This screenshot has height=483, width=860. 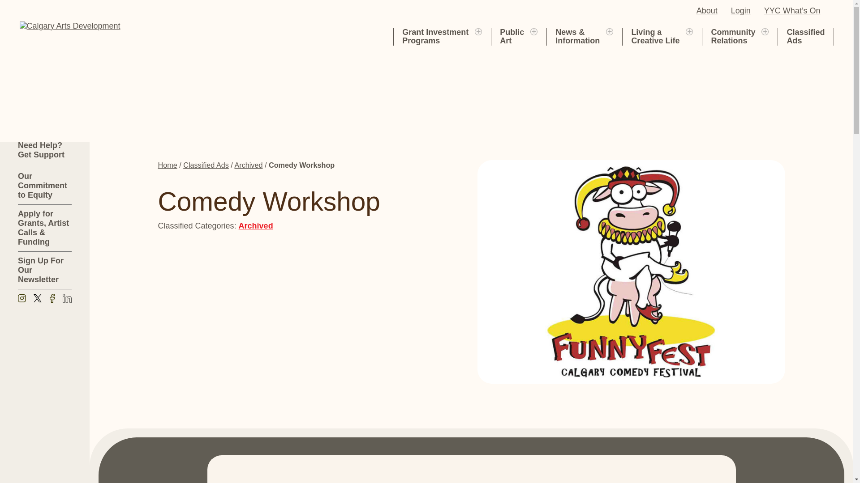 What do you see at coordinates (435, 36) in the screenshot?
I see `Archived` at bounding box center [435, 36].